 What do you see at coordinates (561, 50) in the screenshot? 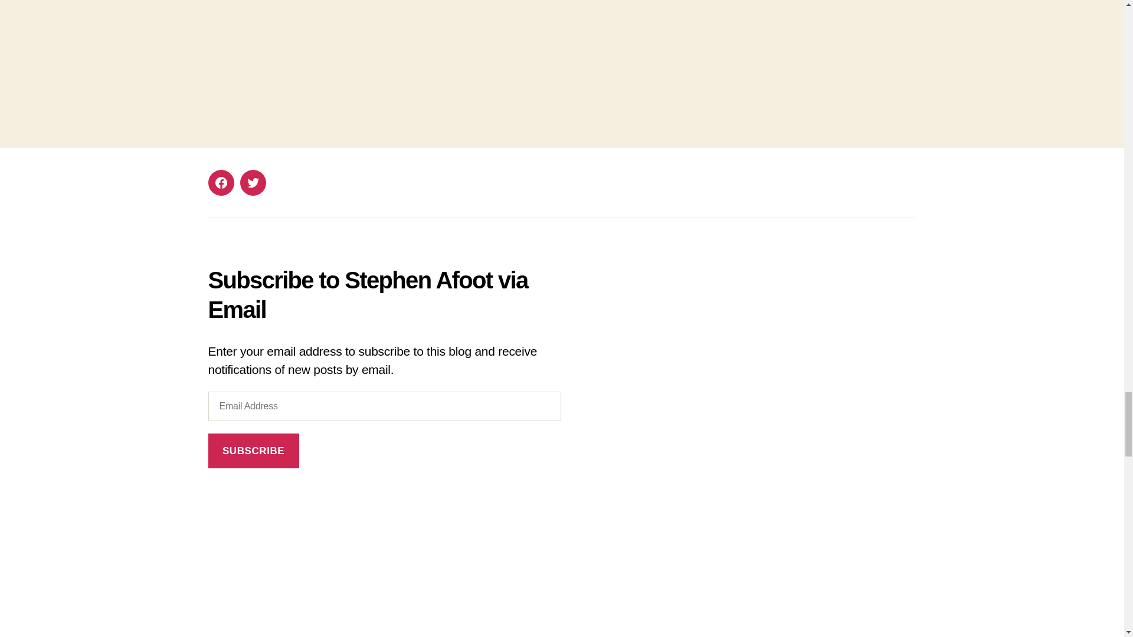
I see `Comment Form` at bounding box center [561, 50].